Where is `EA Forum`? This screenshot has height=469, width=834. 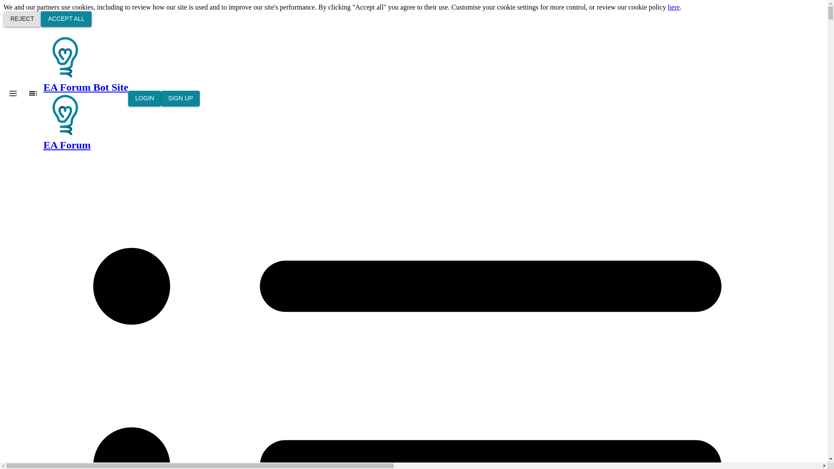 EA Forum is located at coordinates (86, 122).